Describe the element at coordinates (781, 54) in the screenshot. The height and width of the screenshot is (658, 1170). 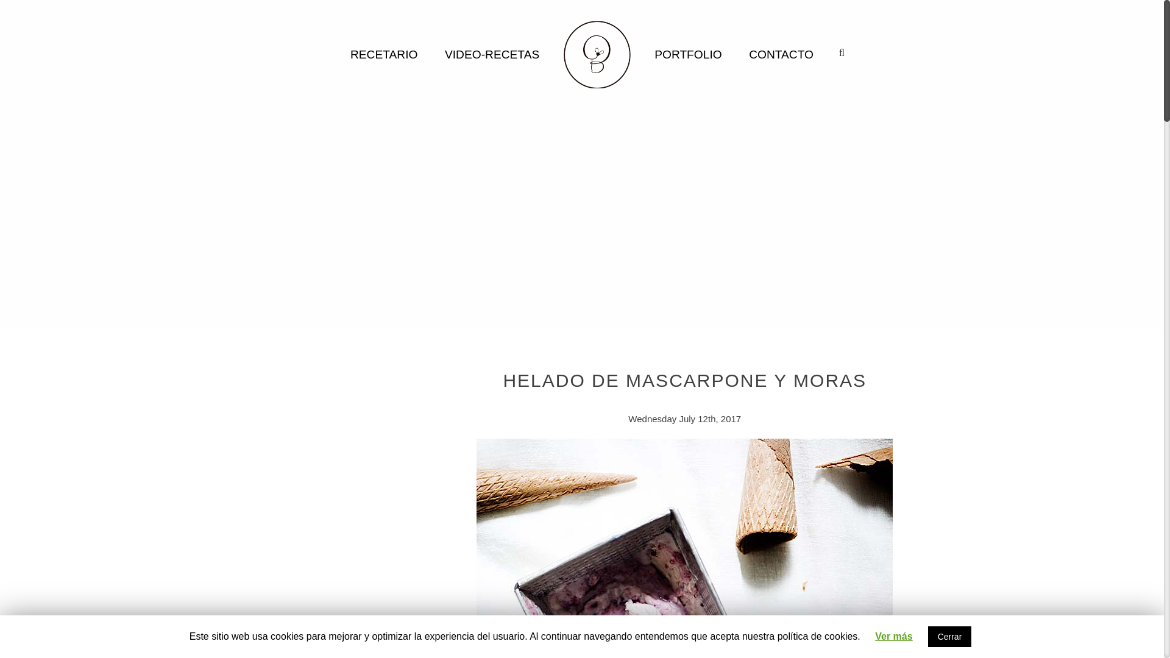
I see `CONTACTO` at that location.